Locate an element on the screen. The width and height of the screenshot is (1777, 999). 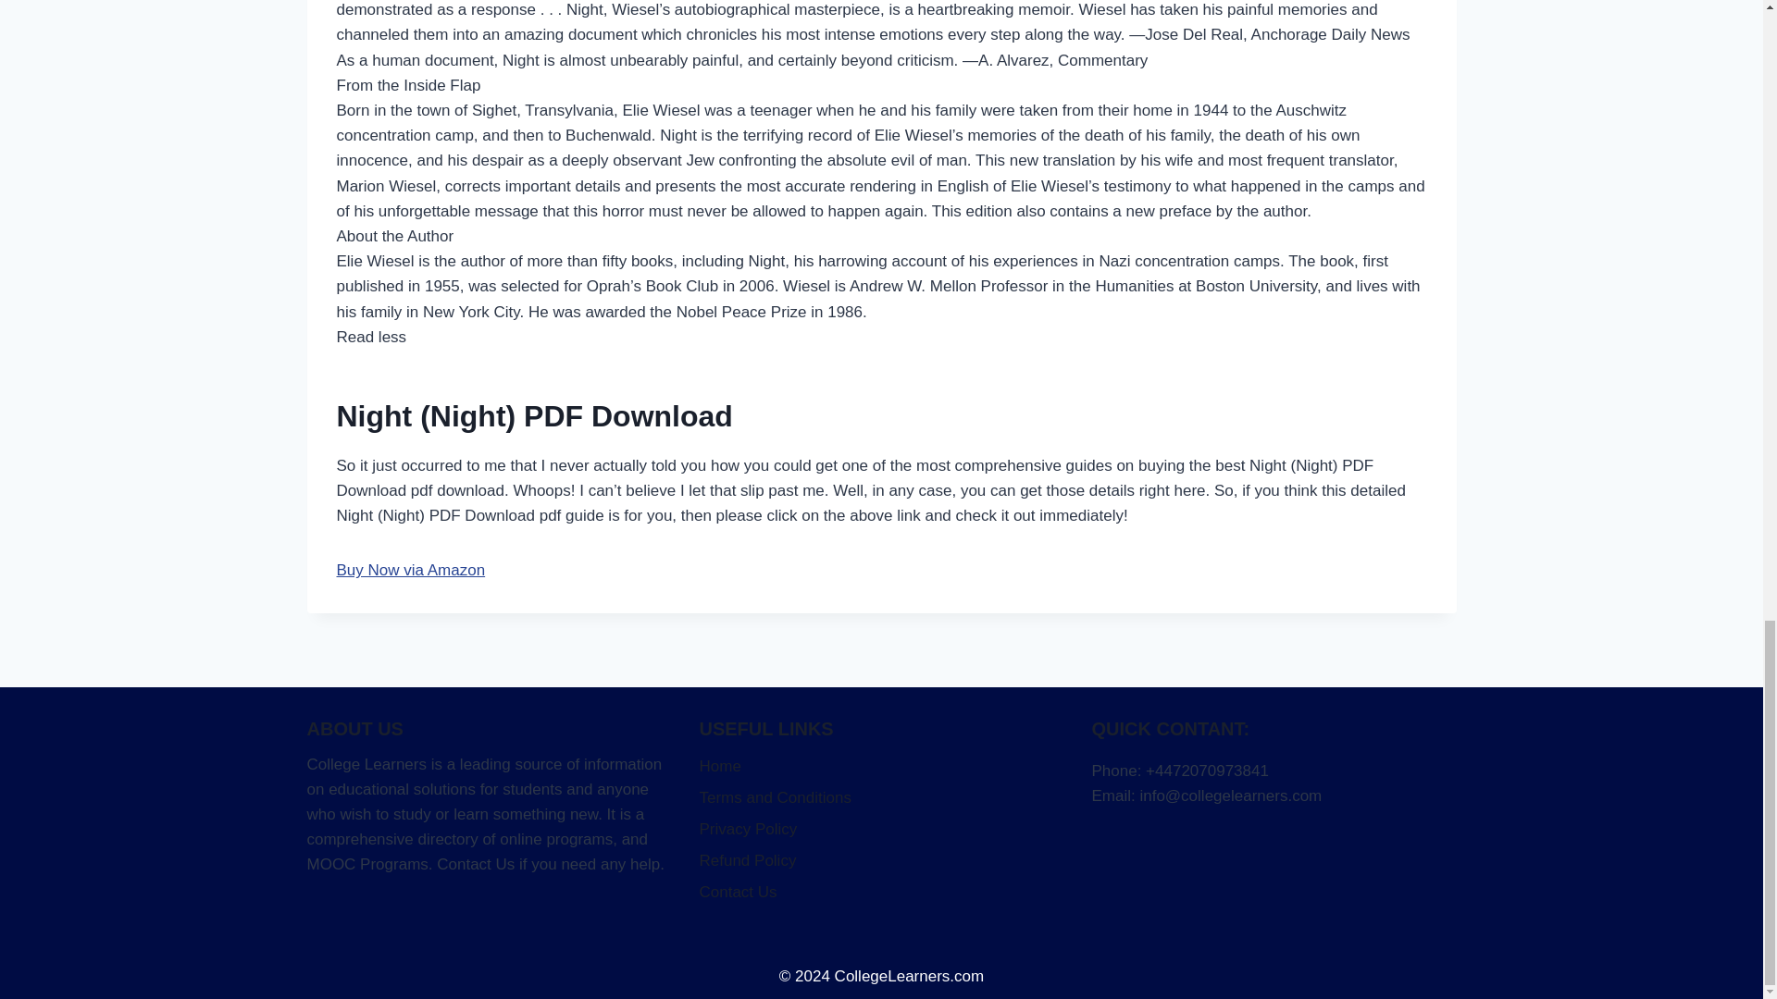
Refund Policy is located at coordinates (882, 862).